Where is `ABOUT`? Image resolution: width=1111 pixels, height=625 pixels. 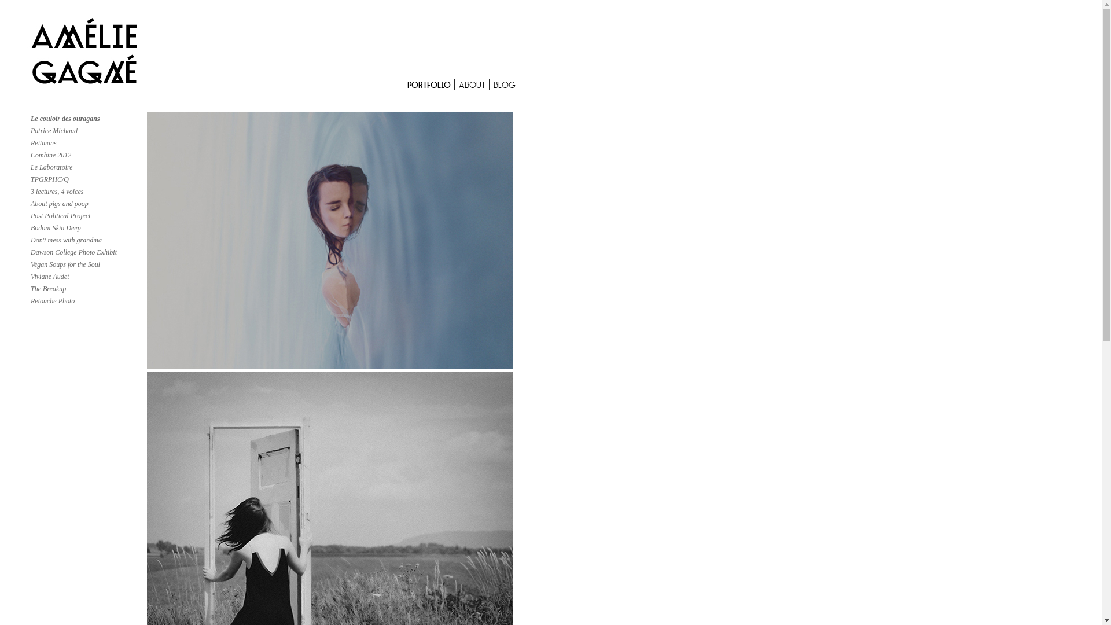
ABOUT is located at coordinates (473, 86).